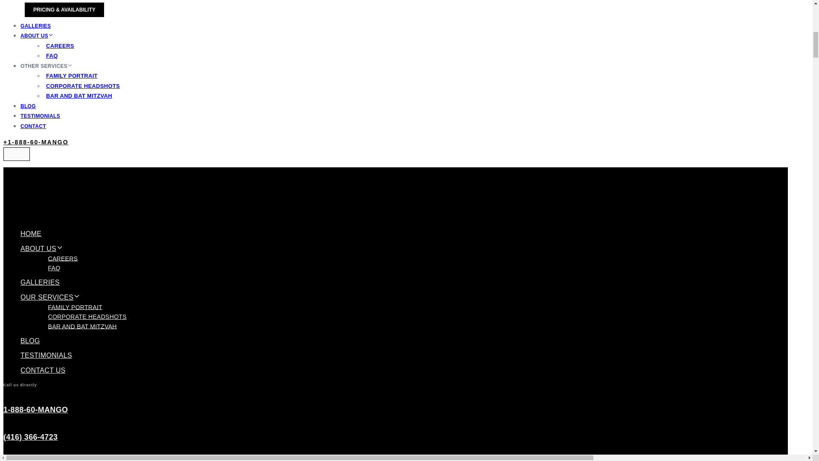 The image size is (819, 461). What do you see at coordinates (72, 76) in the screenshot?
I see `FAMILY PORTRAIT` at bounding box center [72, 76].